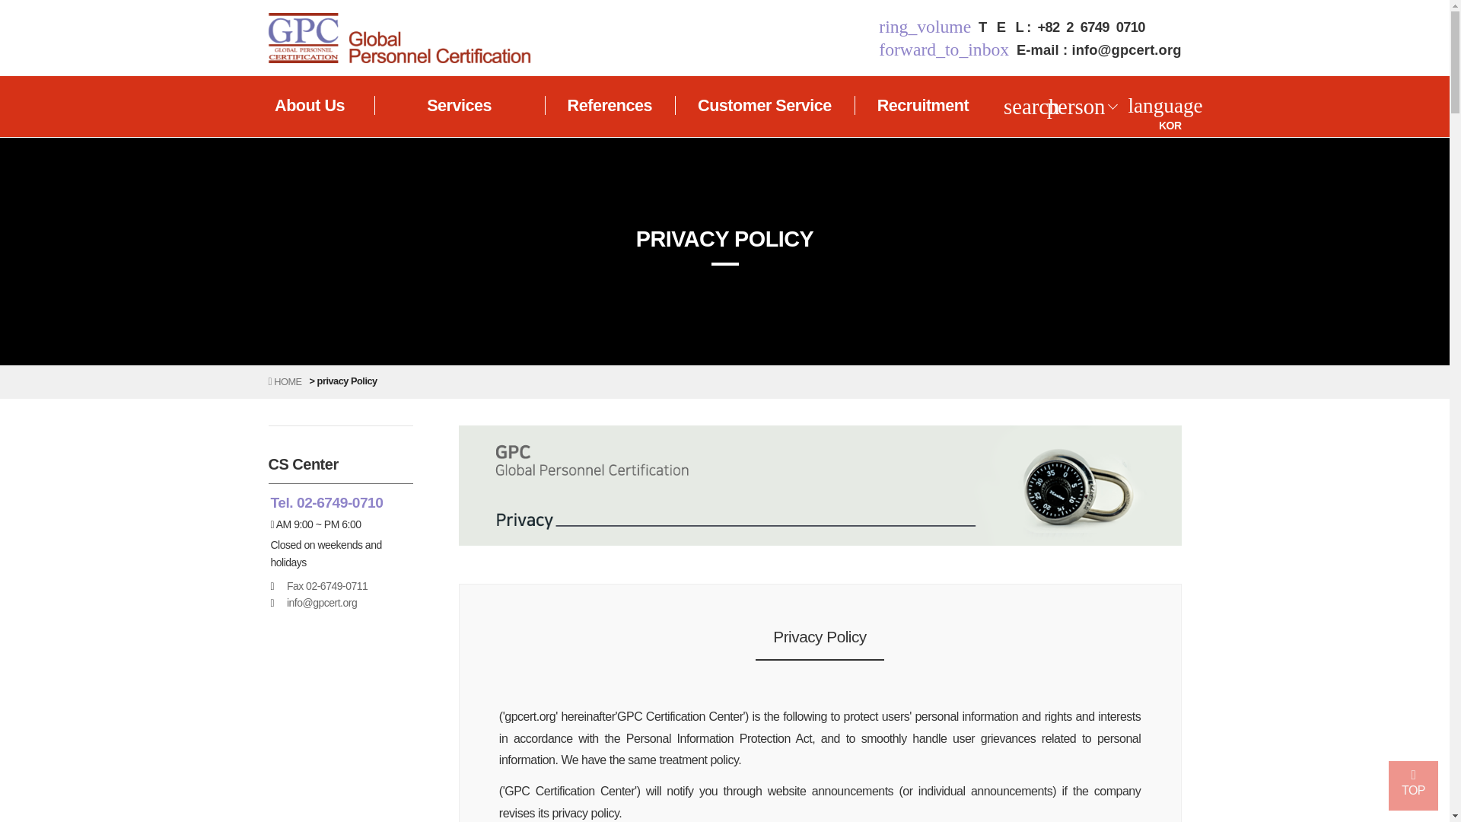 This screenshot has height=822, width=1461. Describe the element at coordinates (924, 105) in the screenshot. I see `Recruitment` at that location.